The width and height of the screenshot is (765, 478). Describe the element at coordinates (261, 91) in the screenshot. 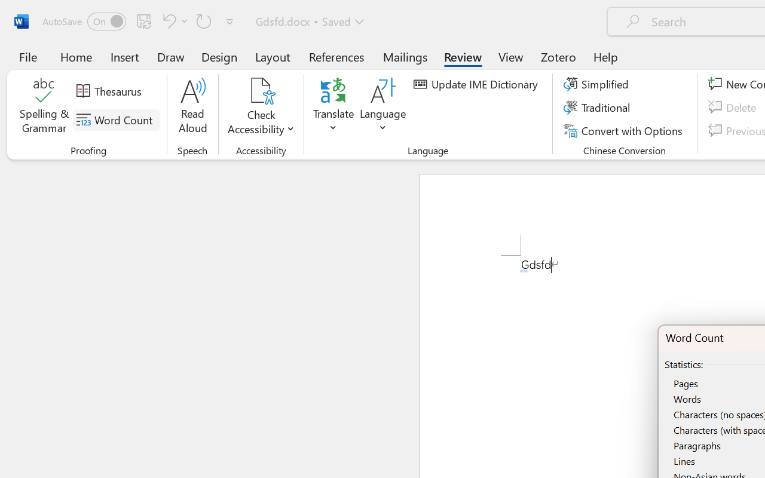

I see `Check Accessibility` at that location.